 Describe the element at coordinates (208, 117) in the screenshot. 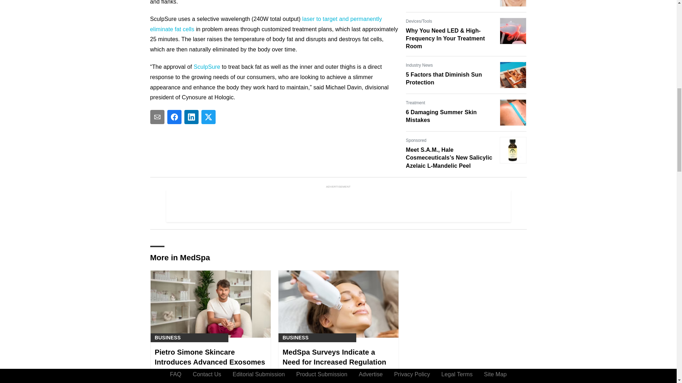

I see `Share To twitter` at that location.